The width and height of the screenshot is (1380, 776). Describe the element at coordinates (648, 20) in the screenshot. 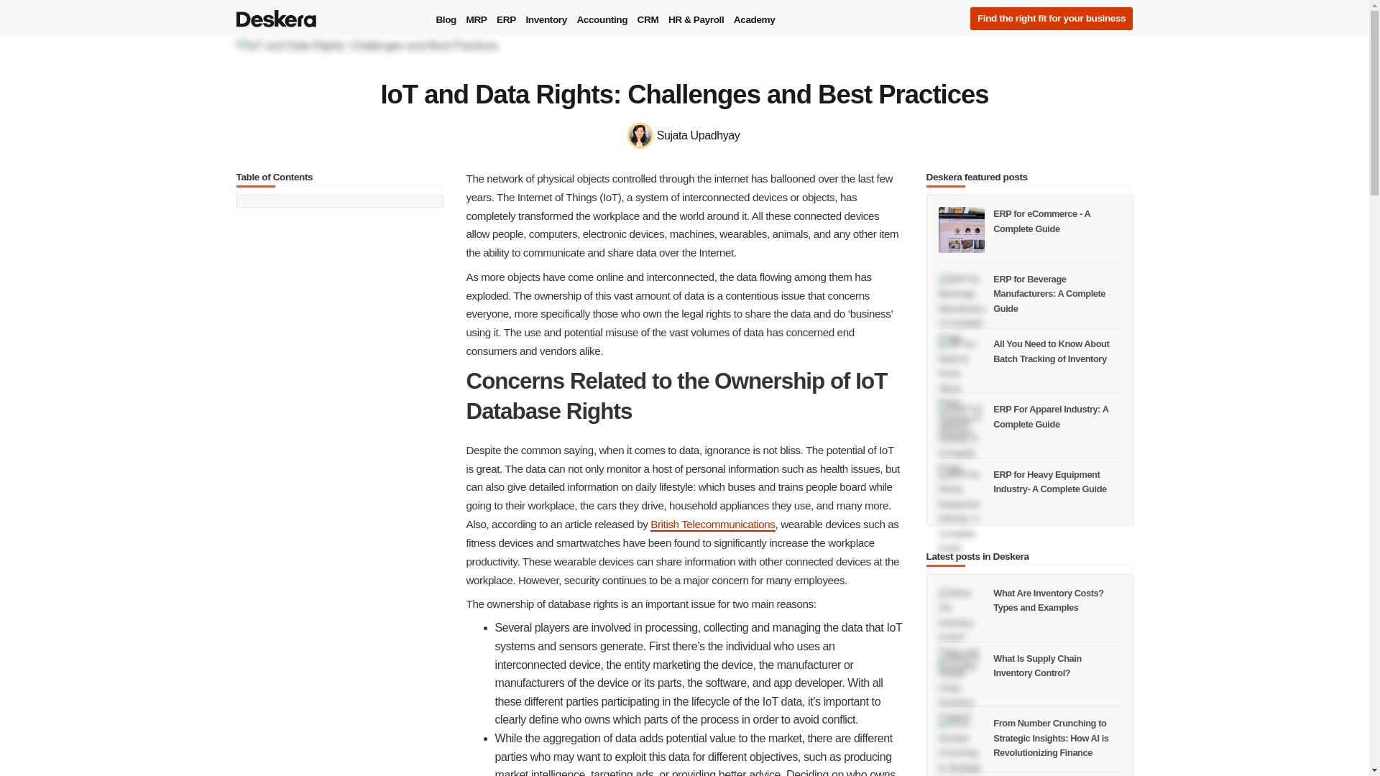

I see `CRM` at that location.